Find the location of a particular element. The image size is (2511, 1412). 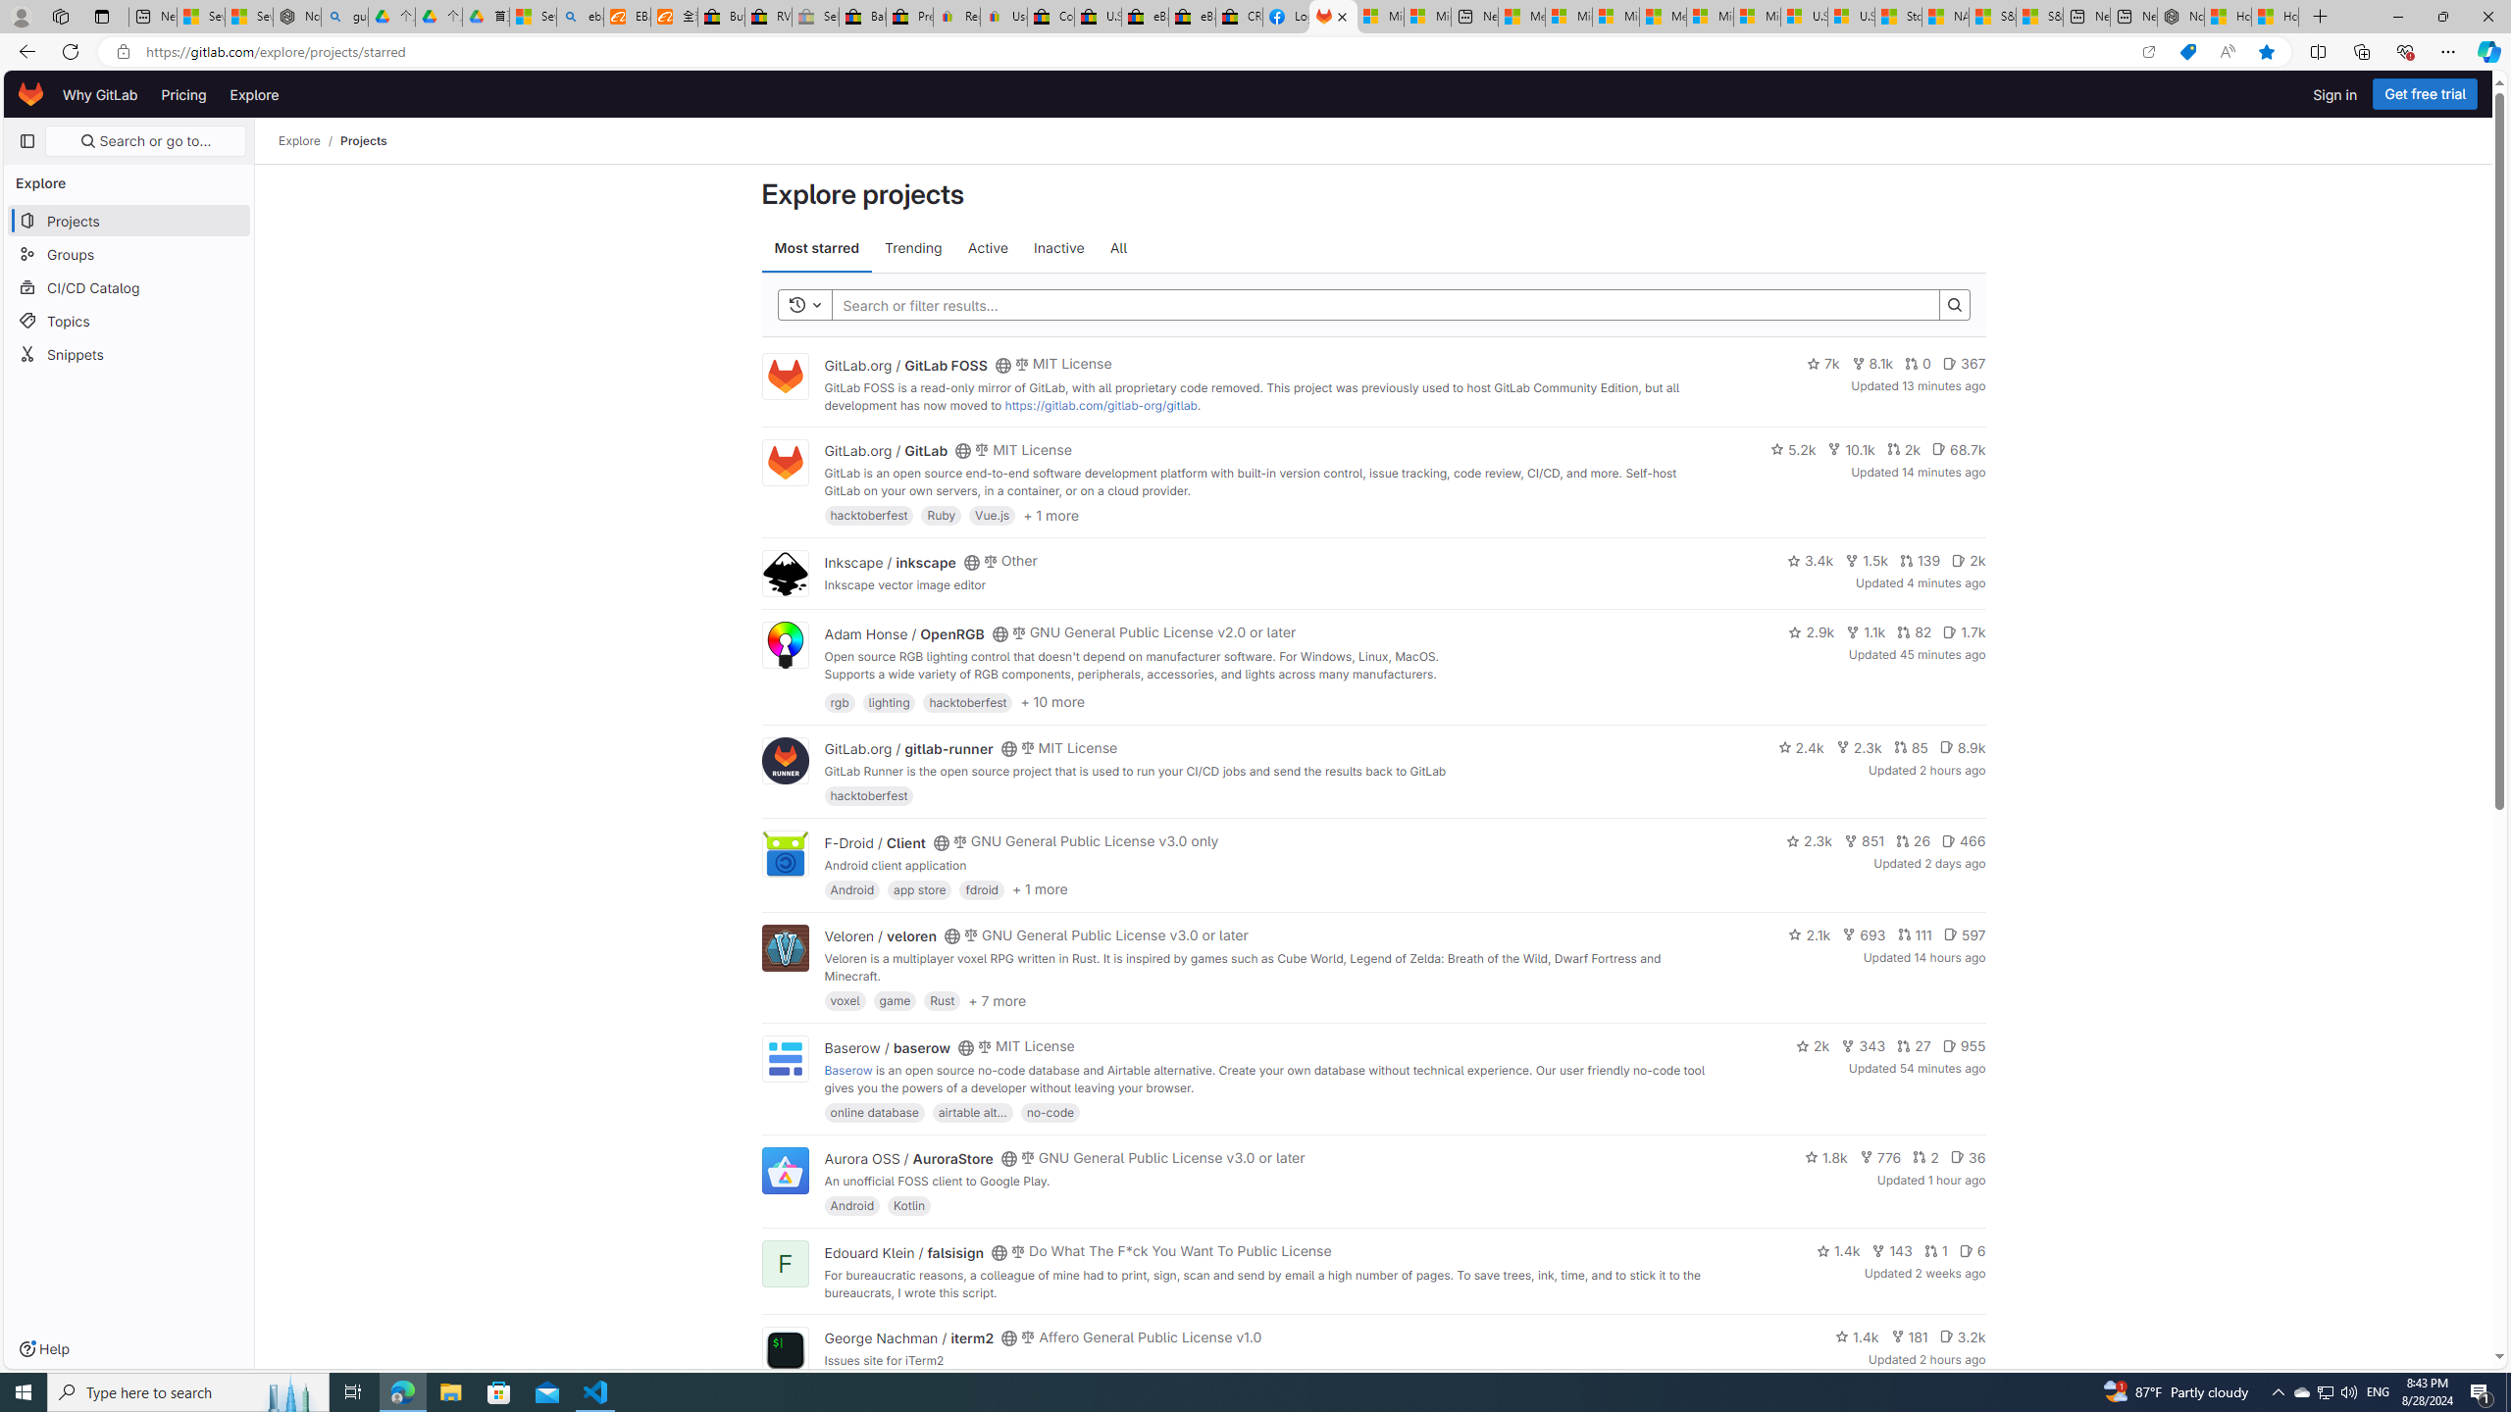

Inkscape / inkscape is located at coordinates (890, 561).